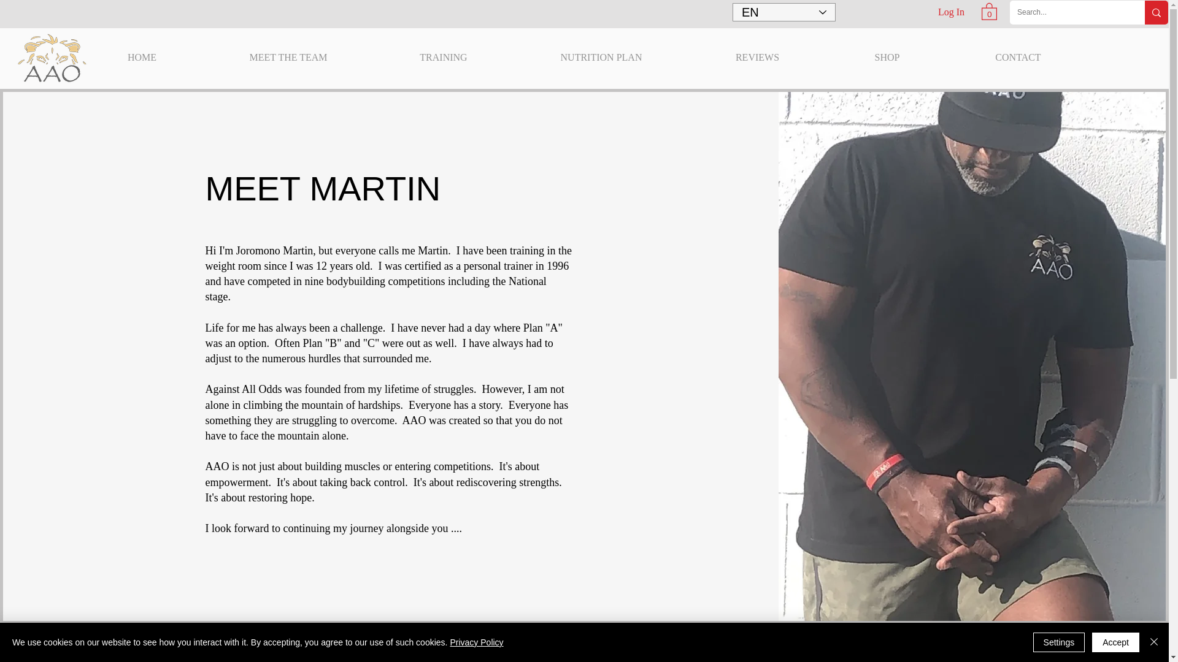 The width and height of the screenshot is (1178, 662). Describe the element at coordinates (443, 58) in the screenshot. I see `TRAINING` at that location.